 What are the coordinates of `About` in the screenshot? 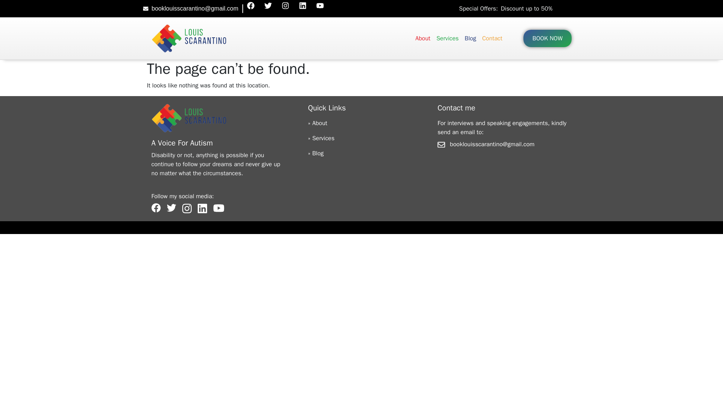 It's located at (447, 38).